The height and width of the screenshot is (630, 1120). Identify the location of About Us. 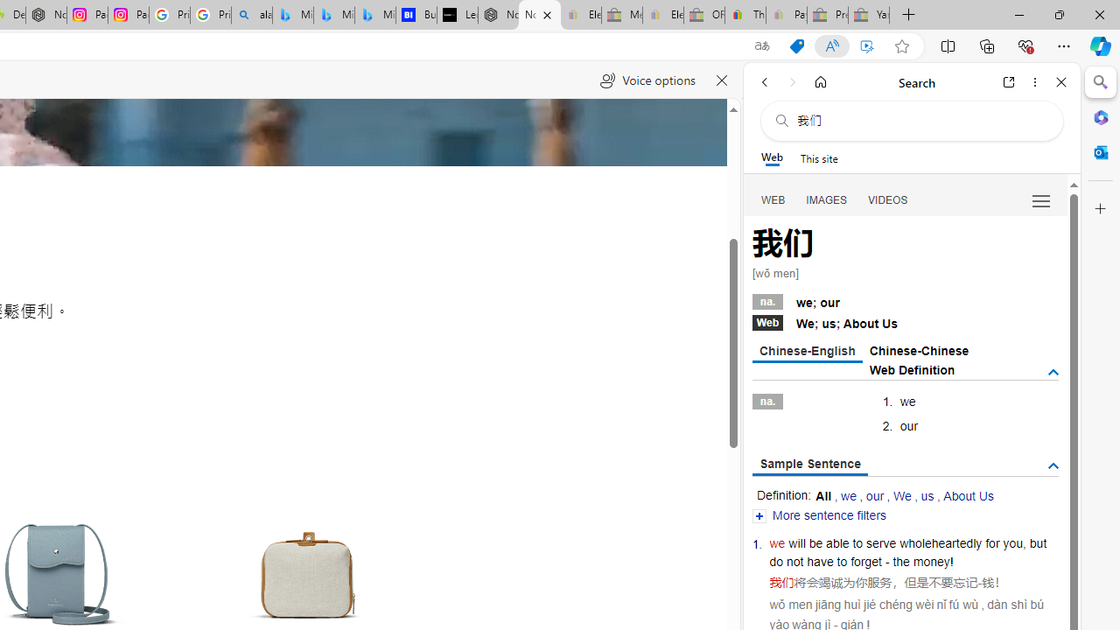
(968, 495).